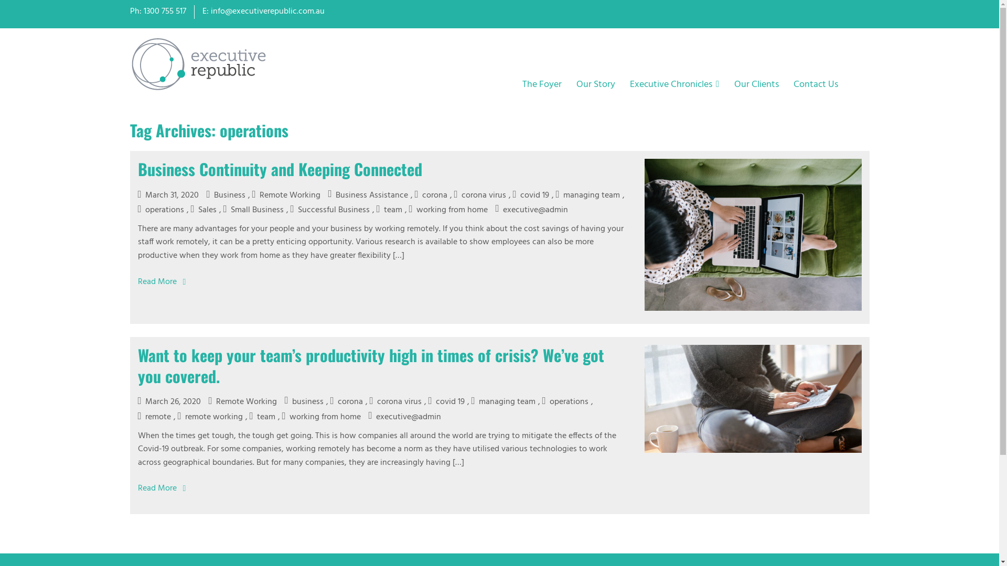 The image size is (1007, 566). I want to click on The Foyer, so click(542, 85).